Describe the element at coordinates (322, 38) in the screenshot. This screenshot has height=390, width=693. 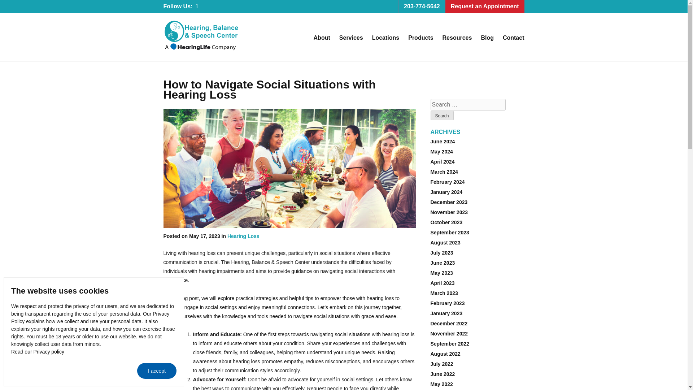
I see `About` at that location.